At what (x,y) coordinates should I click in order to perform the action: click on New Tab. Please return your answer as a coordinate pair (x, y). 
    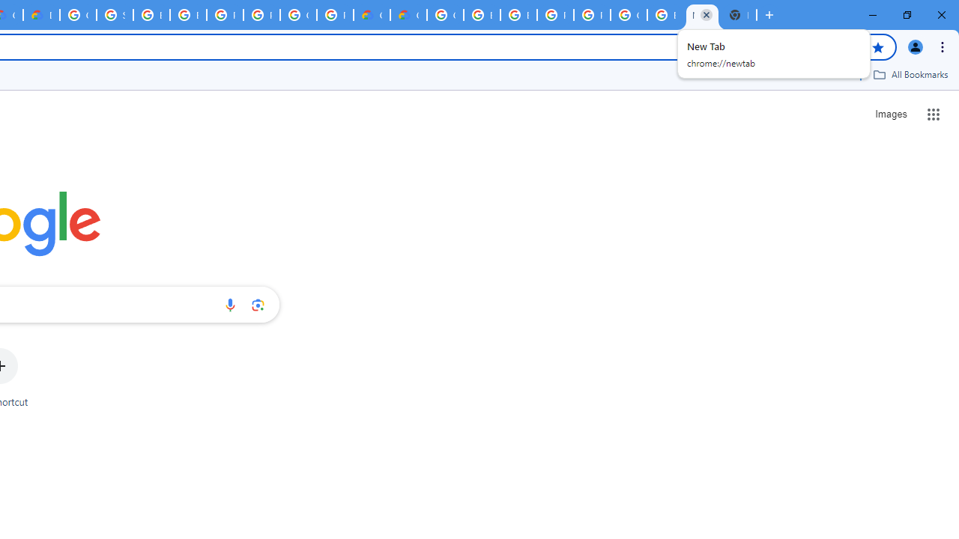
    Looking at the image, I should click on (739, 15).